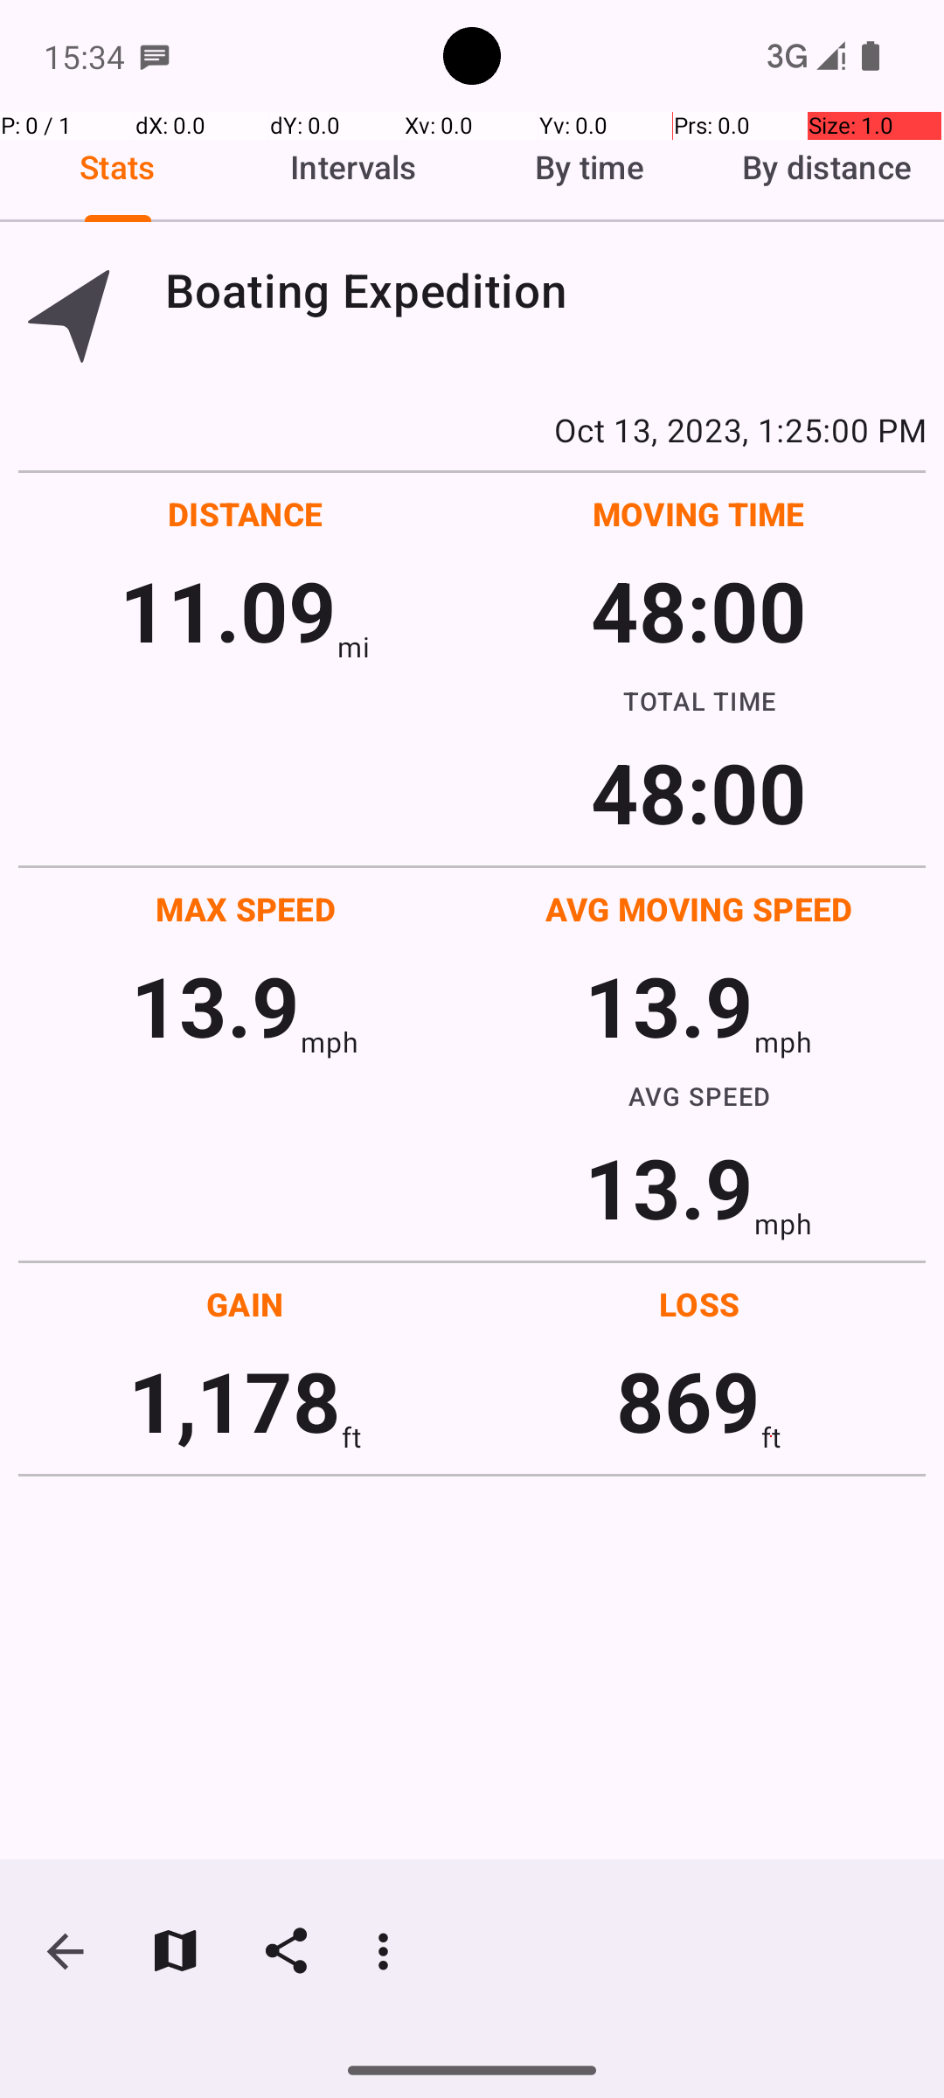  What do you see at coordinates (215, 1005) in the screenshot?
I see `13.9` at bounding box center [215, 1005].